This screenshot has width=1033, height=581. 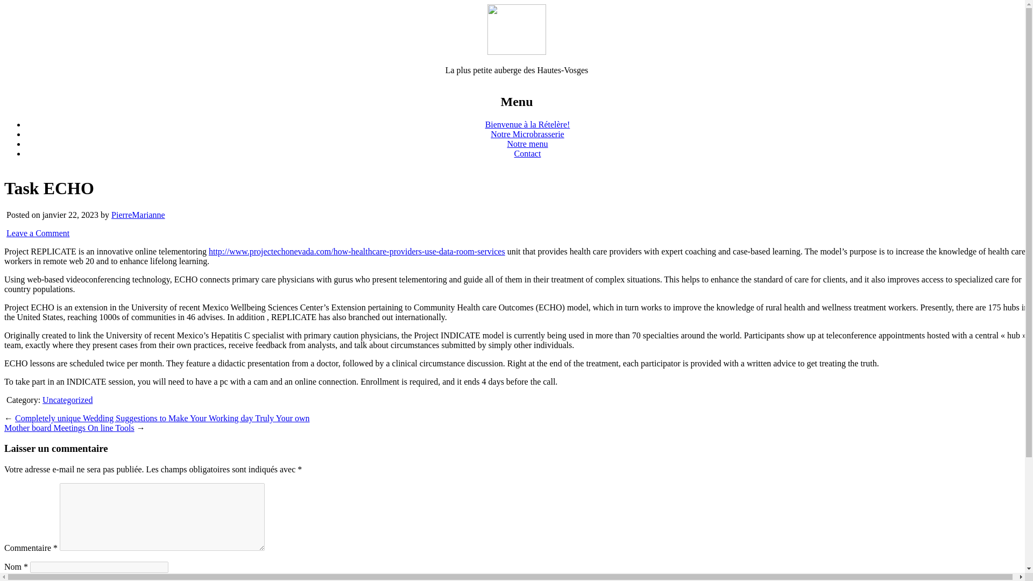 What do you see at coordinates (67, 400) in the screenshot?
I see `Uncategorized` at bounding box center [67, 400].